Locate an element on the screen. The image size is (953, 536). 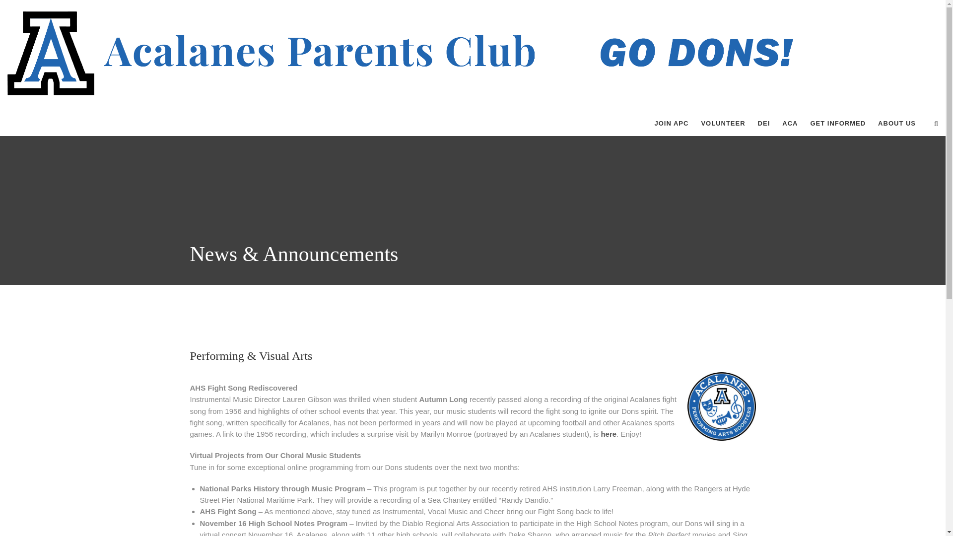
JOIN APC is located at coordinates (671, 123).